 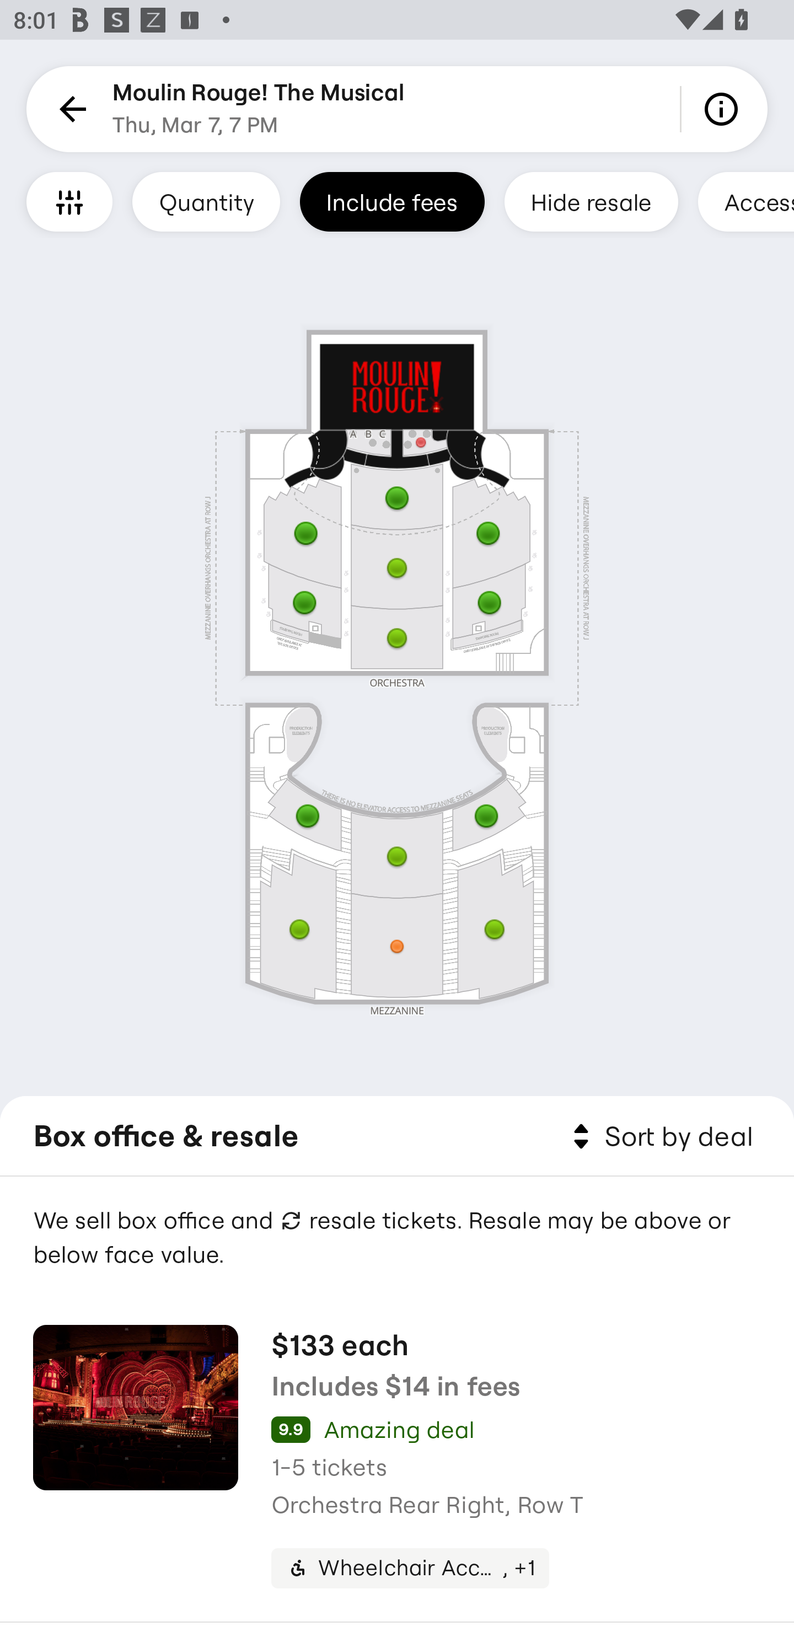 What do you see at coordinates (206, 201) in the screenshot?
I see `Quantity` at bounding box center [206, 201].